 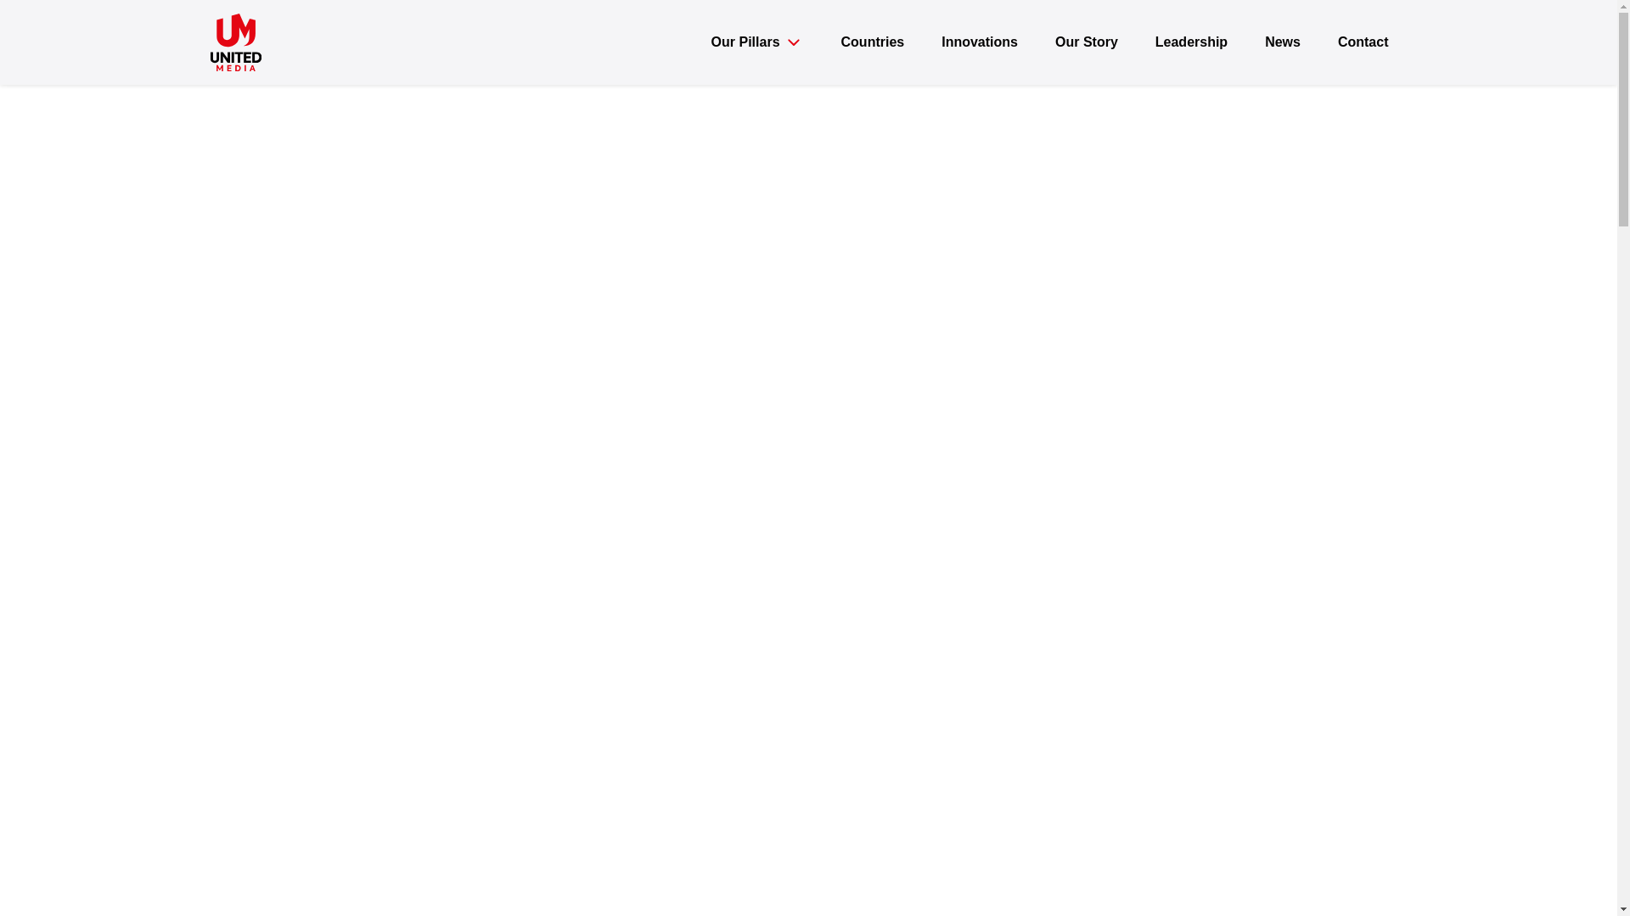 I want to click on News, so click(x=1282, y=42).